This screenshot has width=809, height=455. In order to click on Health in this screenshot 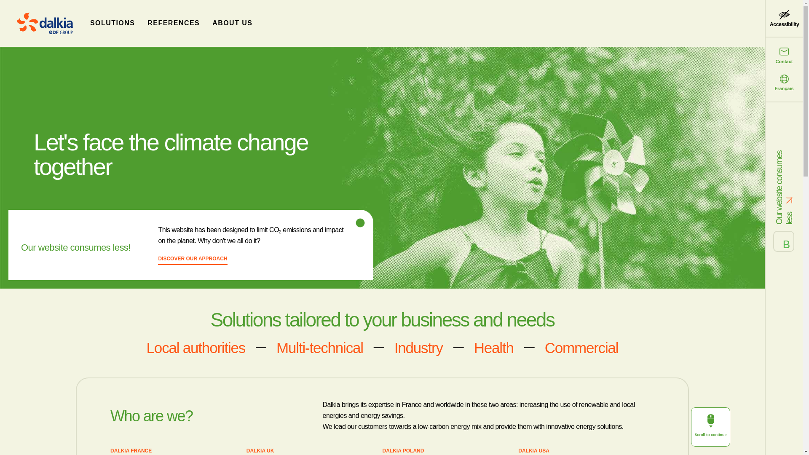, I will do `click(494, 347)`.